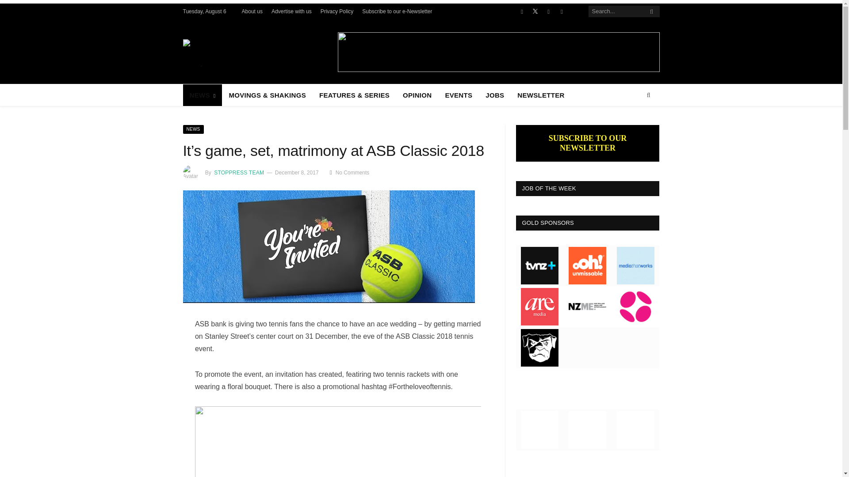 This screenshot has width=849, height=477. Describe the element at coordinates (238, 173) in the screenshot. I see `STOPPRESS TEAM` at that location.